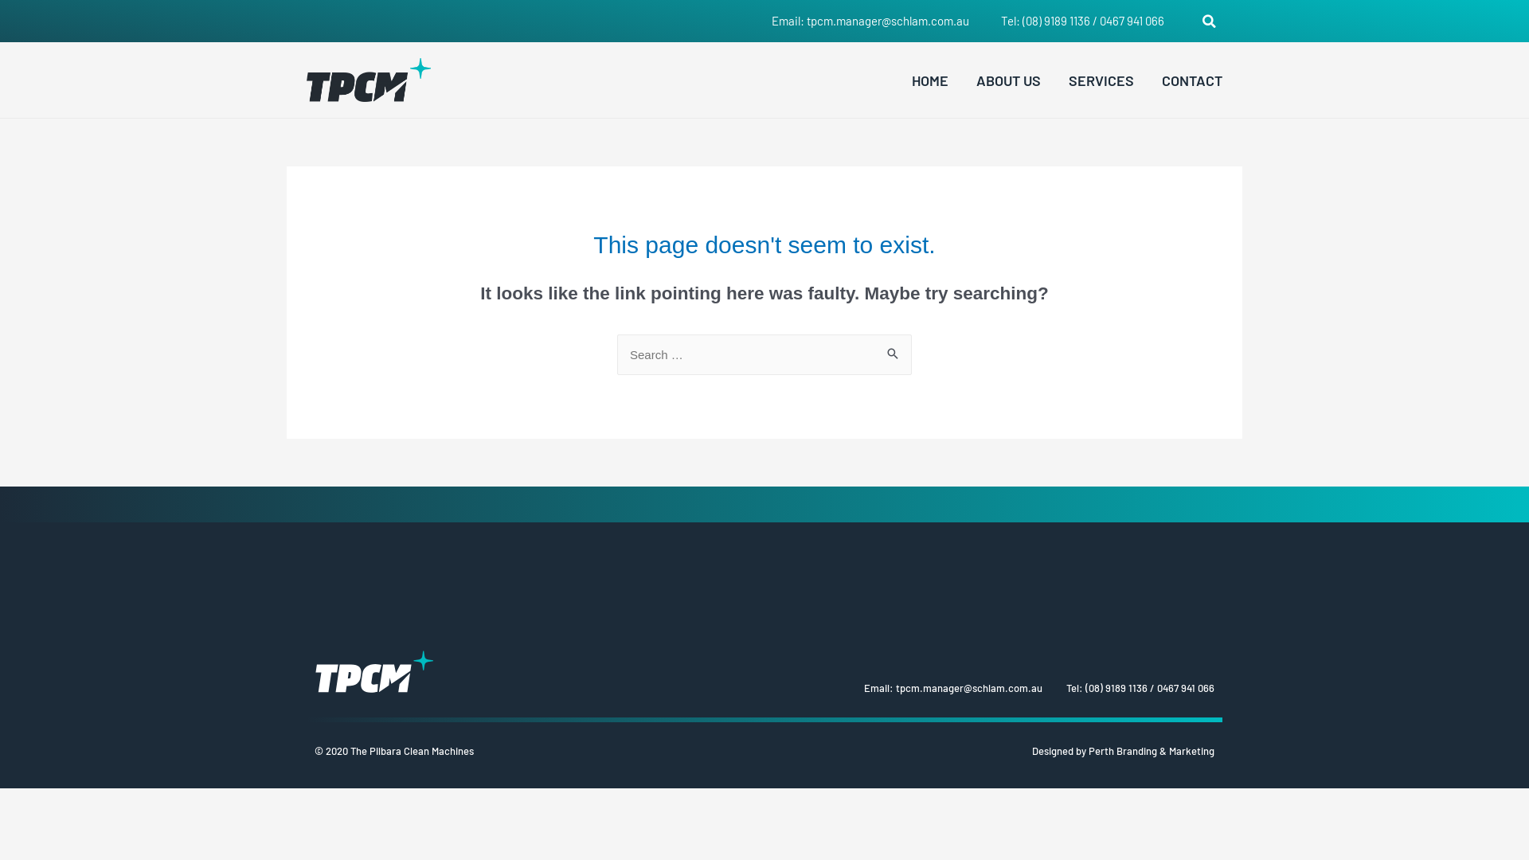  What do you see at coordinates (1008, 80) in the screenshot?
I see `ABOUT US` at bounding box center [1008, 80].